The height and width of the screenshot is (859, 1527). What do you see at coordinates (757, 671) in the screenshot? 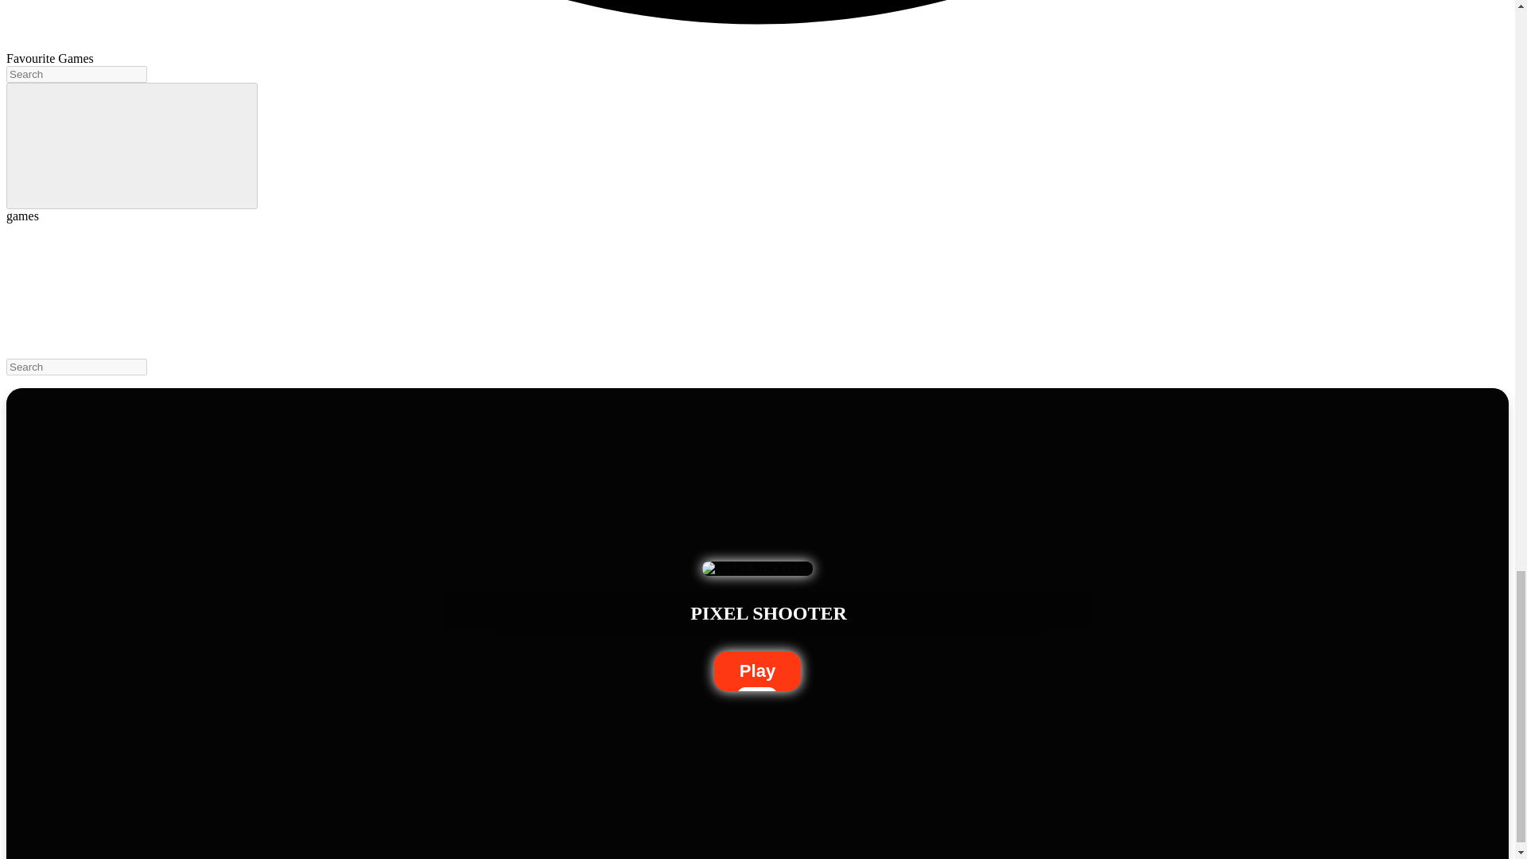
I see `Play` at bounding box center [757, 671].